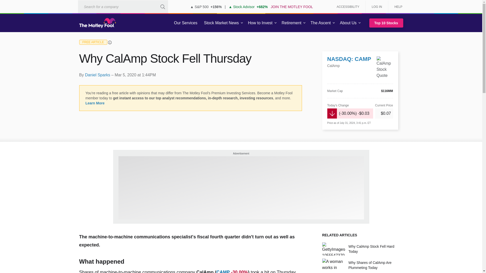  What do you see at coordinates (396, 7) in the screenshot?
I see `HELP` at bounding box center [396, 7].